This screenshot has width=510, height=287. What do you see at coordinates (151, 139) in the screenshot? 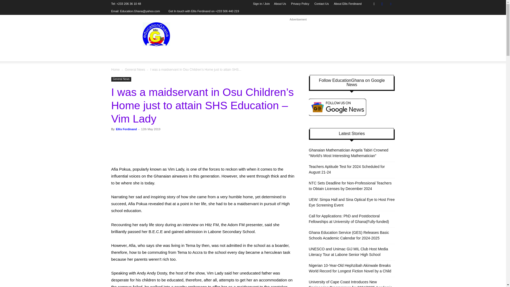
I see `topFacebookLike` at bounding box center [151, 139].